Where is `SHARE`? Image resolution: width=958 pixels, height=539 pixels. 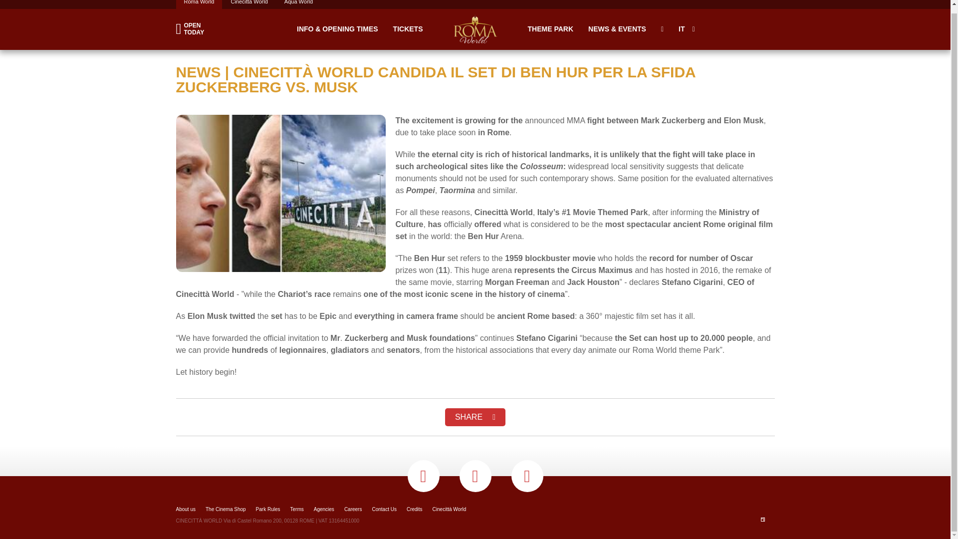
SHARE is located at coordinates (475, 417).